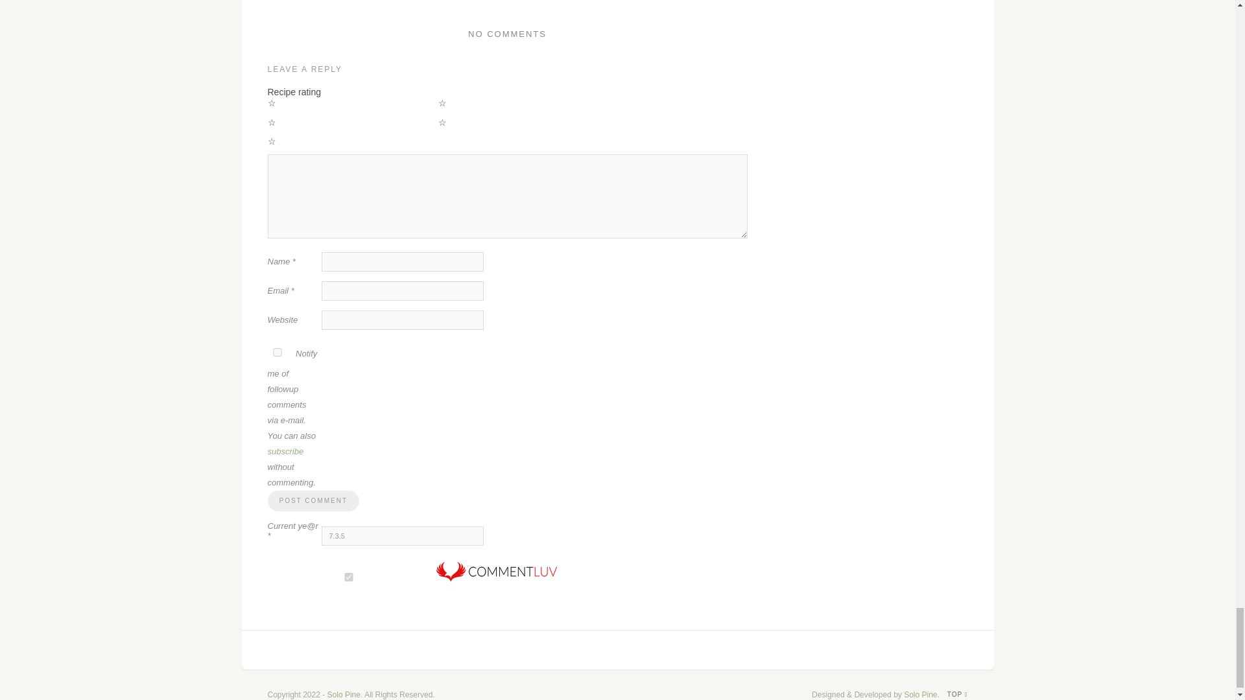 The image size is (1245, 700). Describe the element at coordinates (402, 536) in the screenshot. I see `7.3.5` at that location.